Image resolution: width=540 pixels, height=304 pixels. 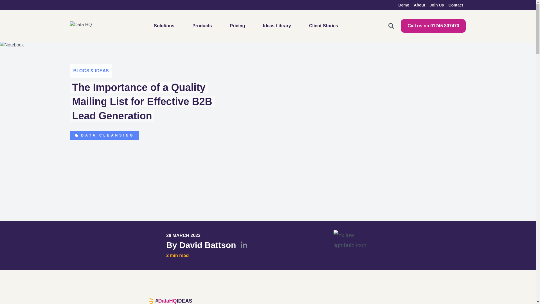 What do you see at coordinates (404, 5) in the screenshot?
I see `Demo` at bounding box center [404, 5].